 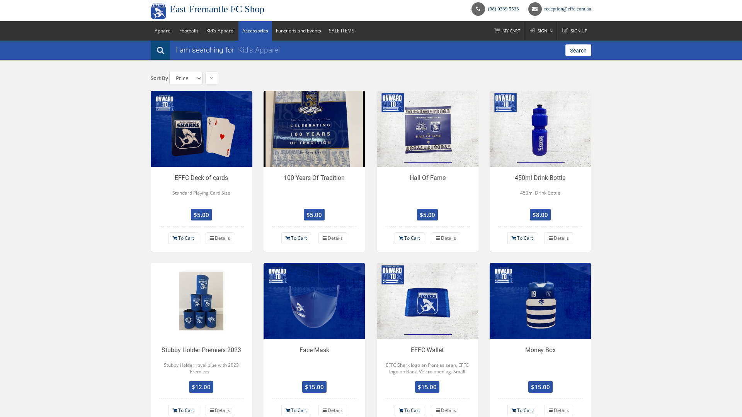 I want to click on 450ml Drink Bottle, so click(x=540, y=129).